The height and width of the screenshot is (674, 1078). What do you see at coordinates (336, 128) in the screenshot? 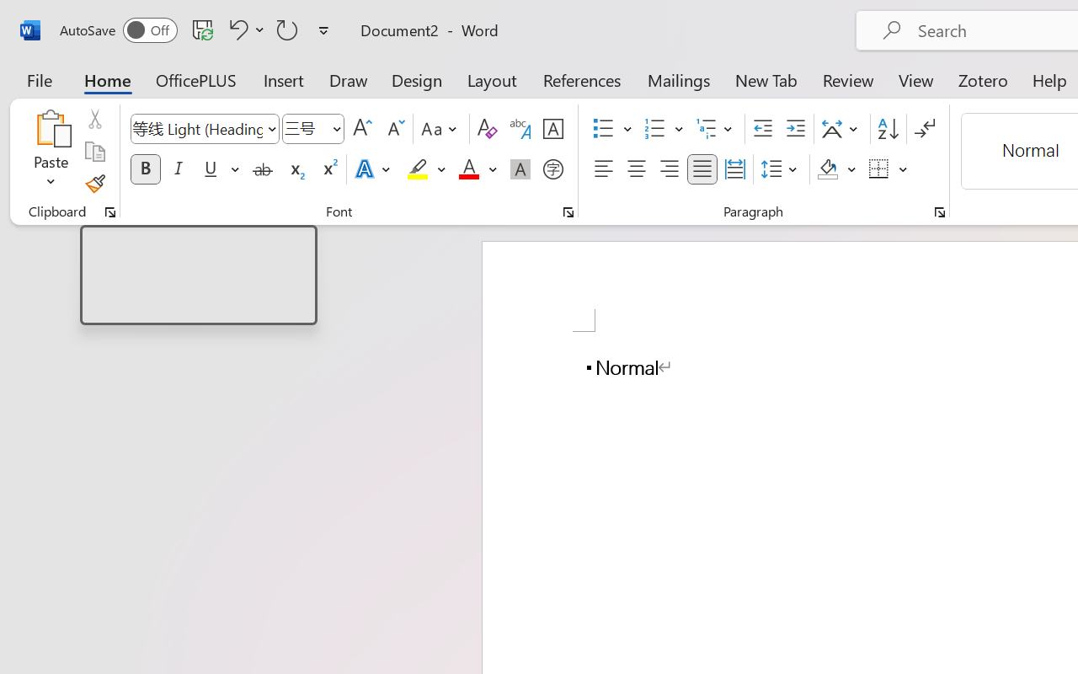
I see `Open` at bounding box center [336, 128].